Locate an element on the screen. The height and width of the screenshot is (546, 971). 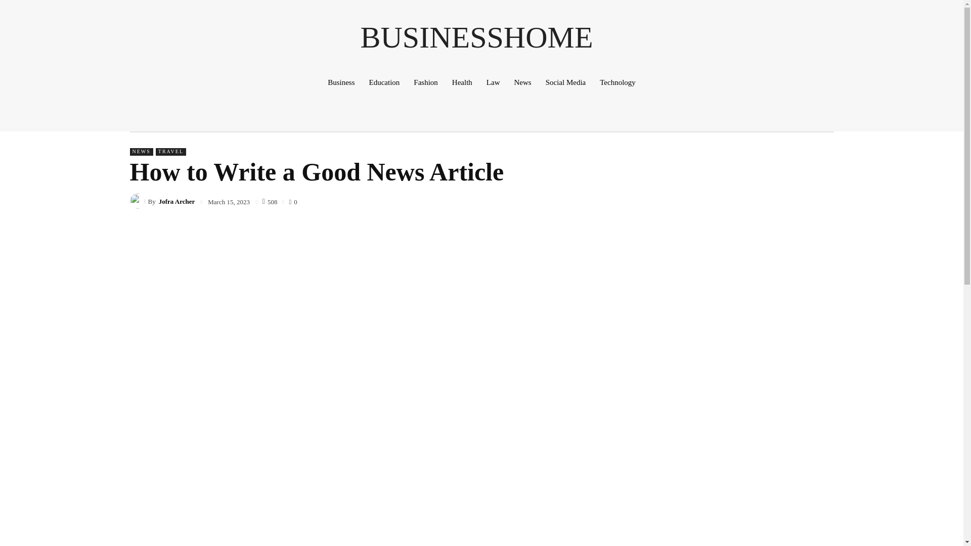
Business is located at coordinates (341, 82).